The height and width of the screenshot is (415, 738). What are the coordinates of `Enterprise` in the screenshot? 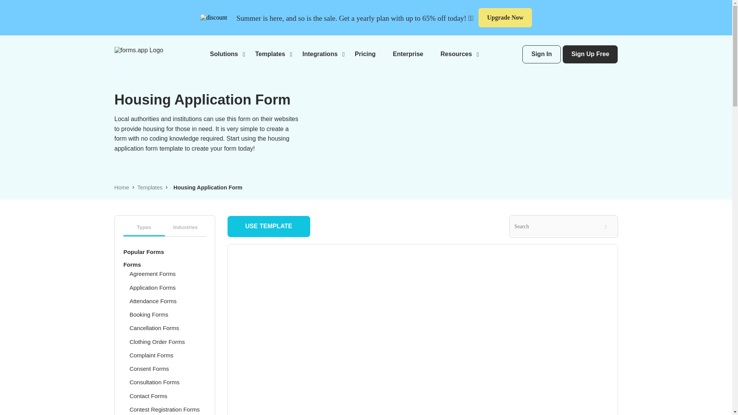 It's located at (407, 54).